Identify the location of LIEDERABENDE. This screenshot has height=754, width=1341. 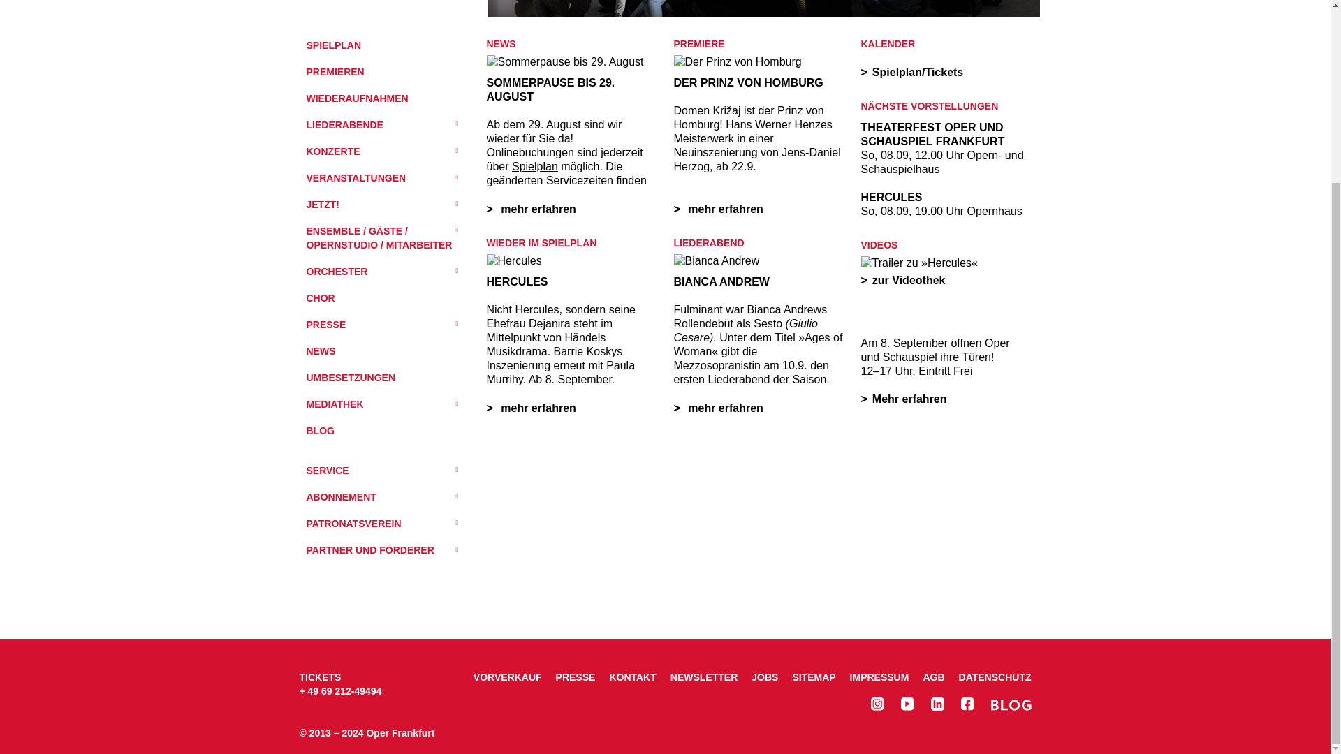
(384, 123).